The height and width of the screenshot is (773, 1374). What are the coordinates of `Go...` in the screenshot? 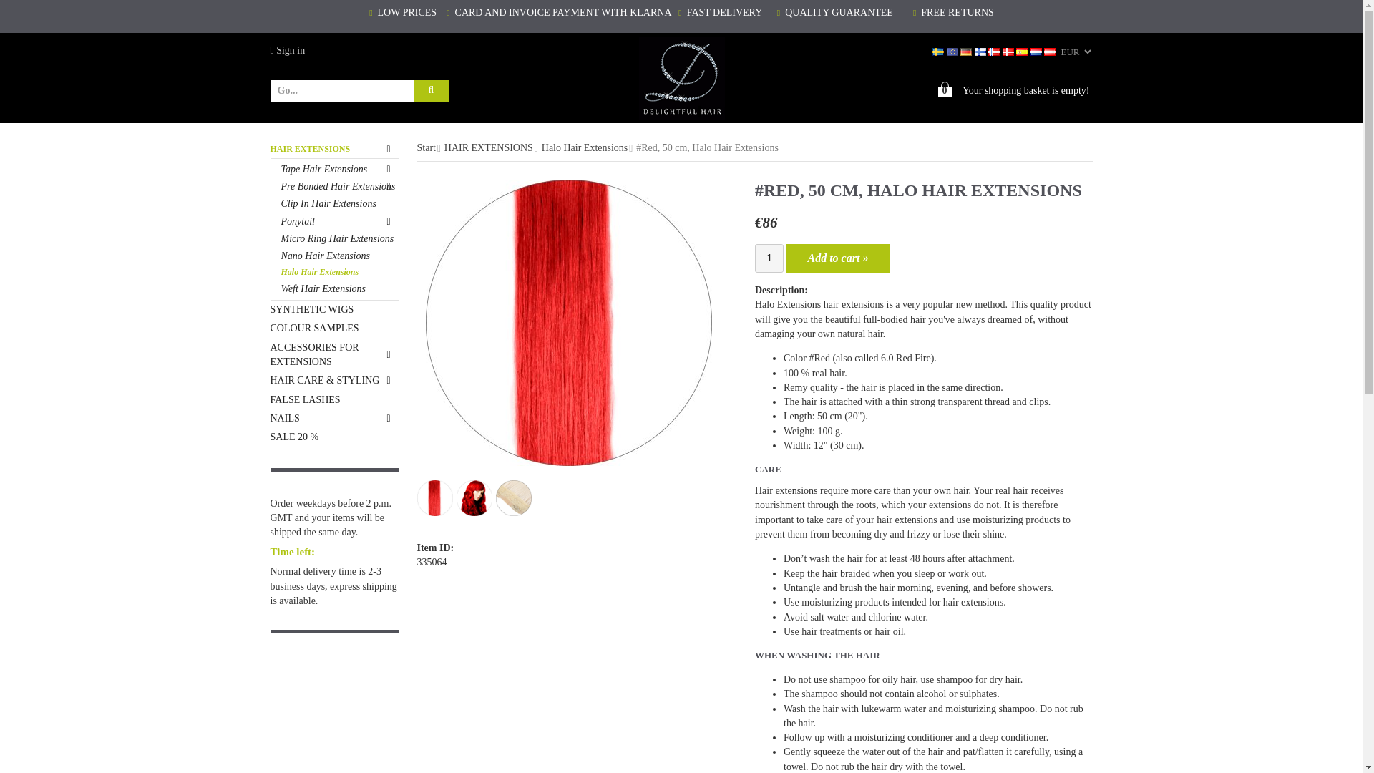 It's located at (345, 90).